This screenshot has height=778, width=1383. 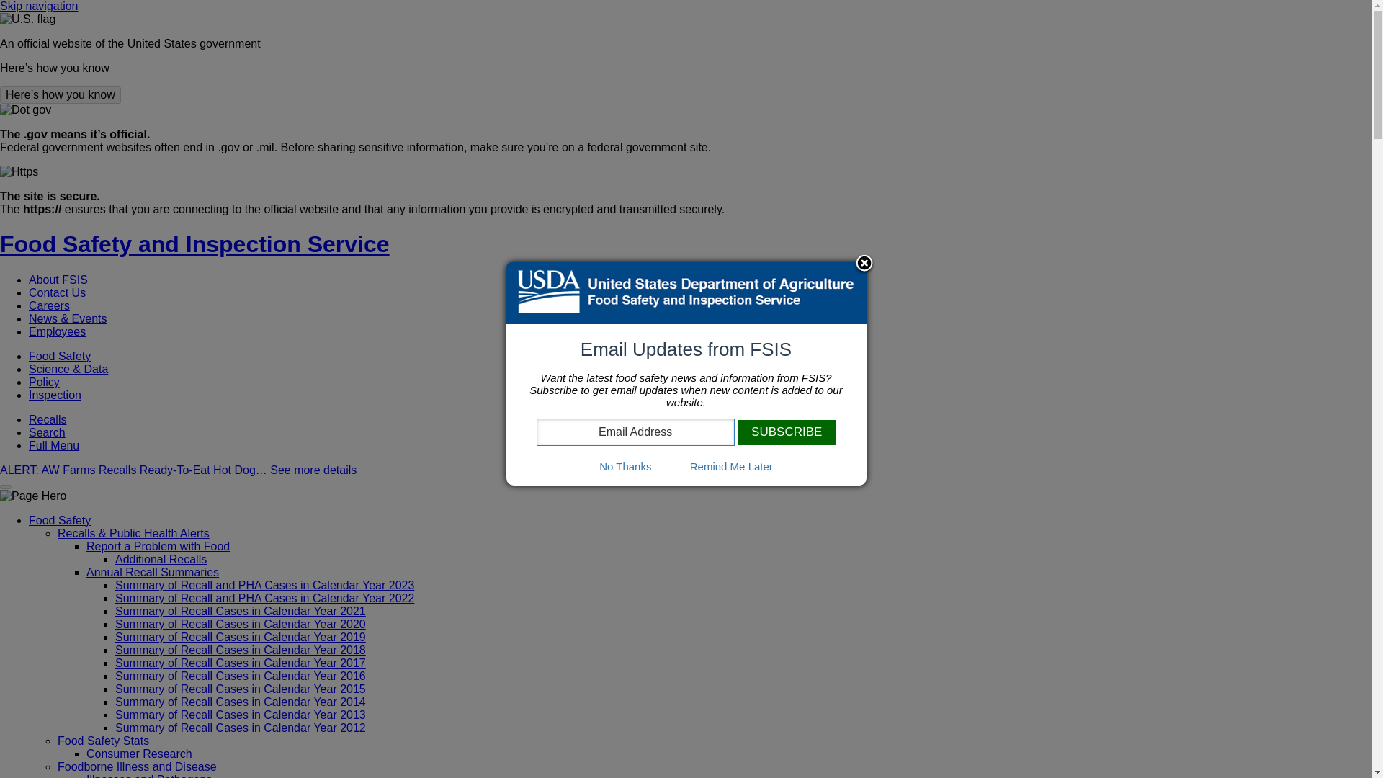 I want to click on Search, so click(x=47, y=432).